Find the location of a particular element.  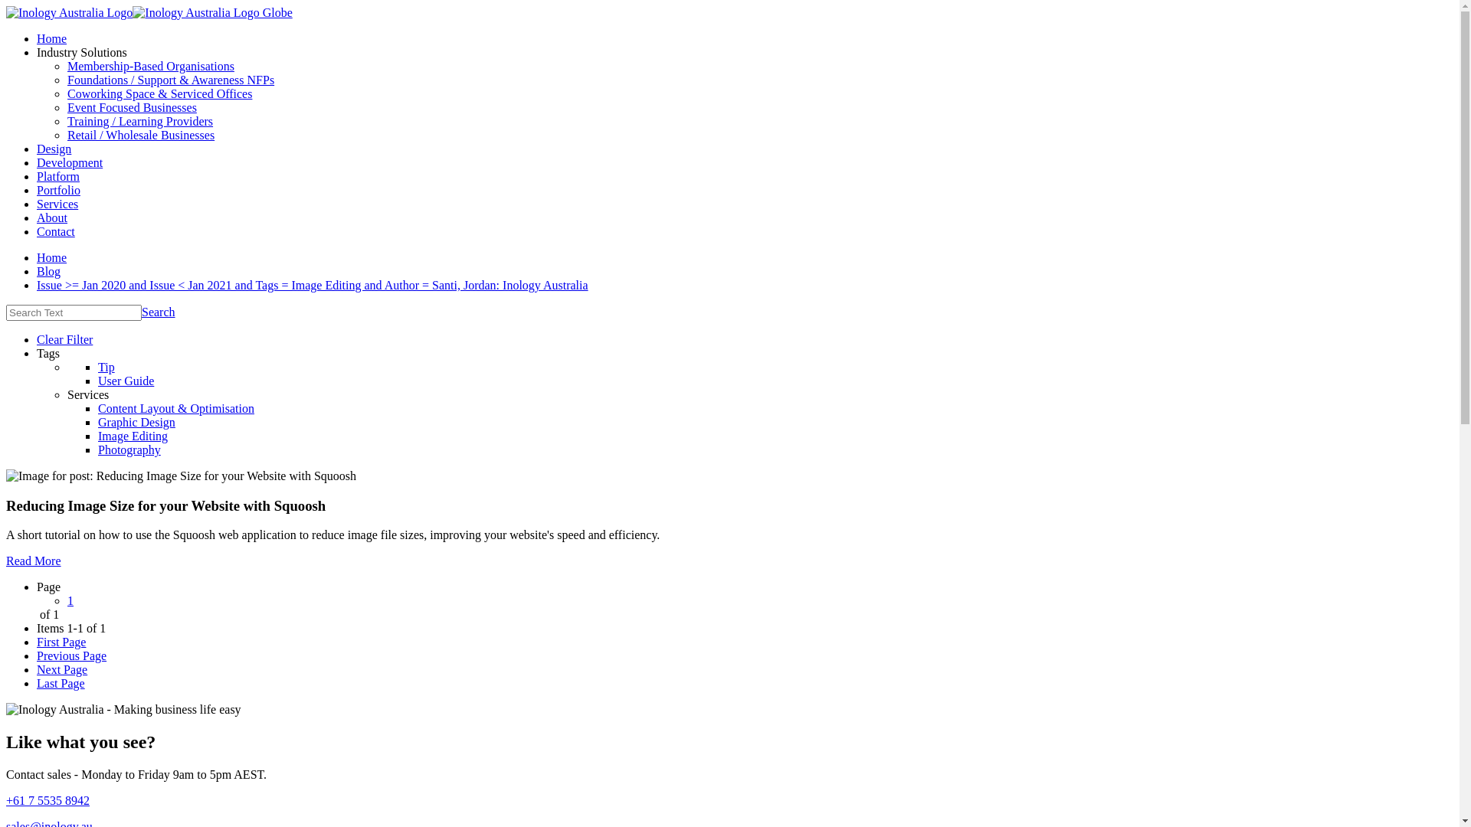

Blog is located at coordinates (49, 271).